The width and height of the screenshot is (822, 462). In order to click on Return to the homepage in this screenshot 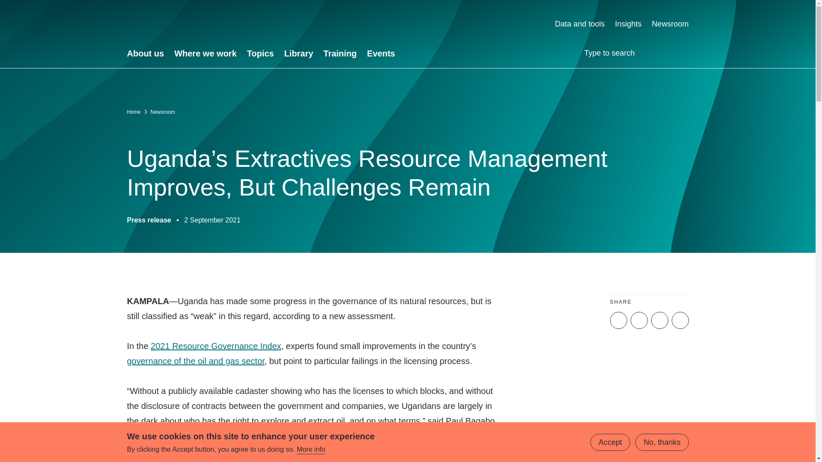, I will do `click(208, 24)`.